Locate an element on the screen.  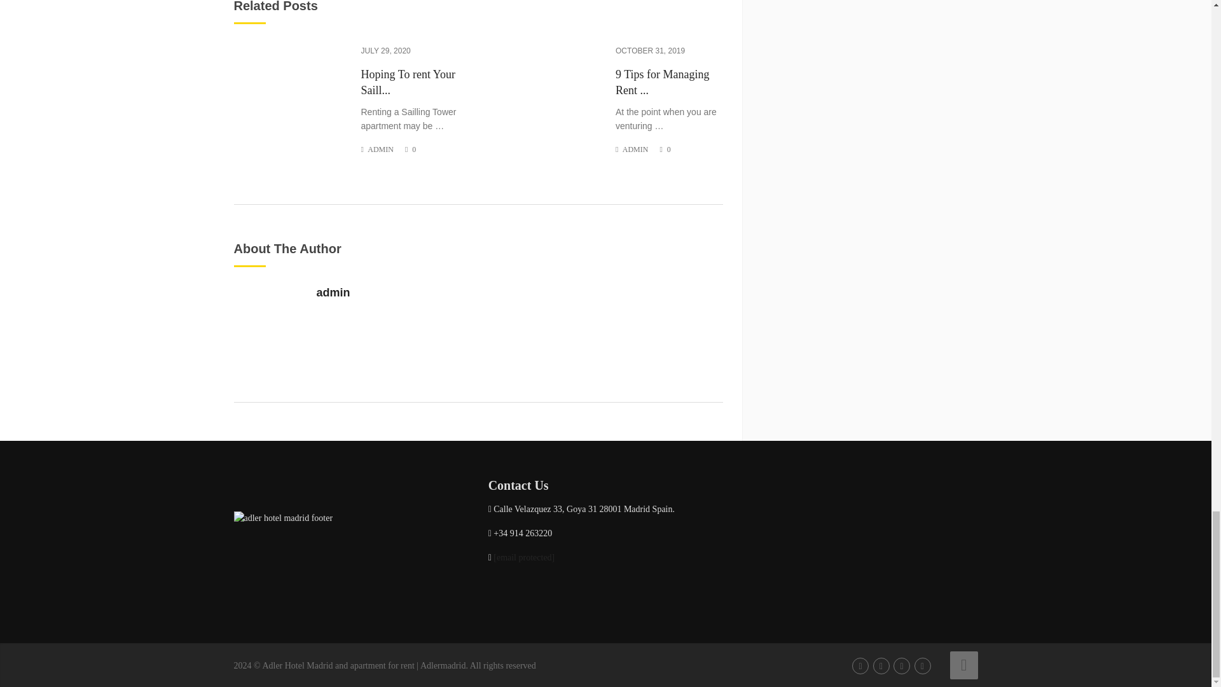
Hoping To rent Your Saill... is located at coordinates (415, 83).